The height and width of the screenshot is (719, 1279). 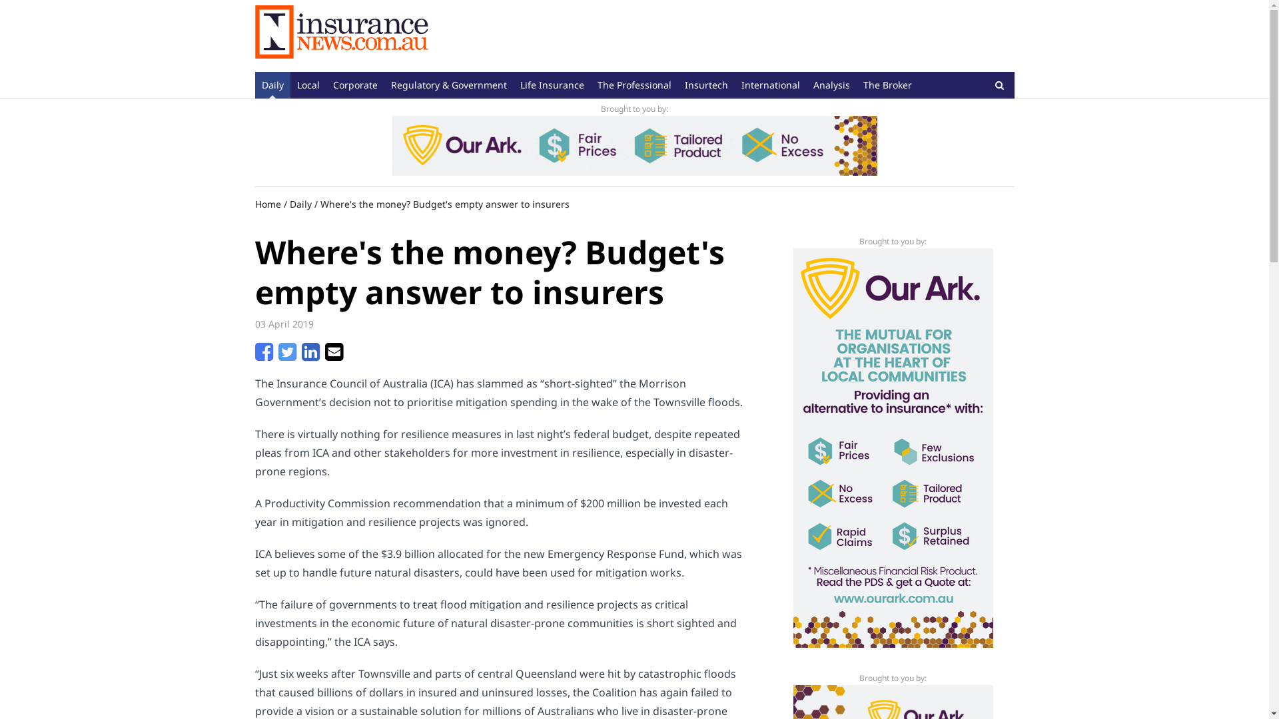 I want to click on Analysis, so click(x=831, y=85).